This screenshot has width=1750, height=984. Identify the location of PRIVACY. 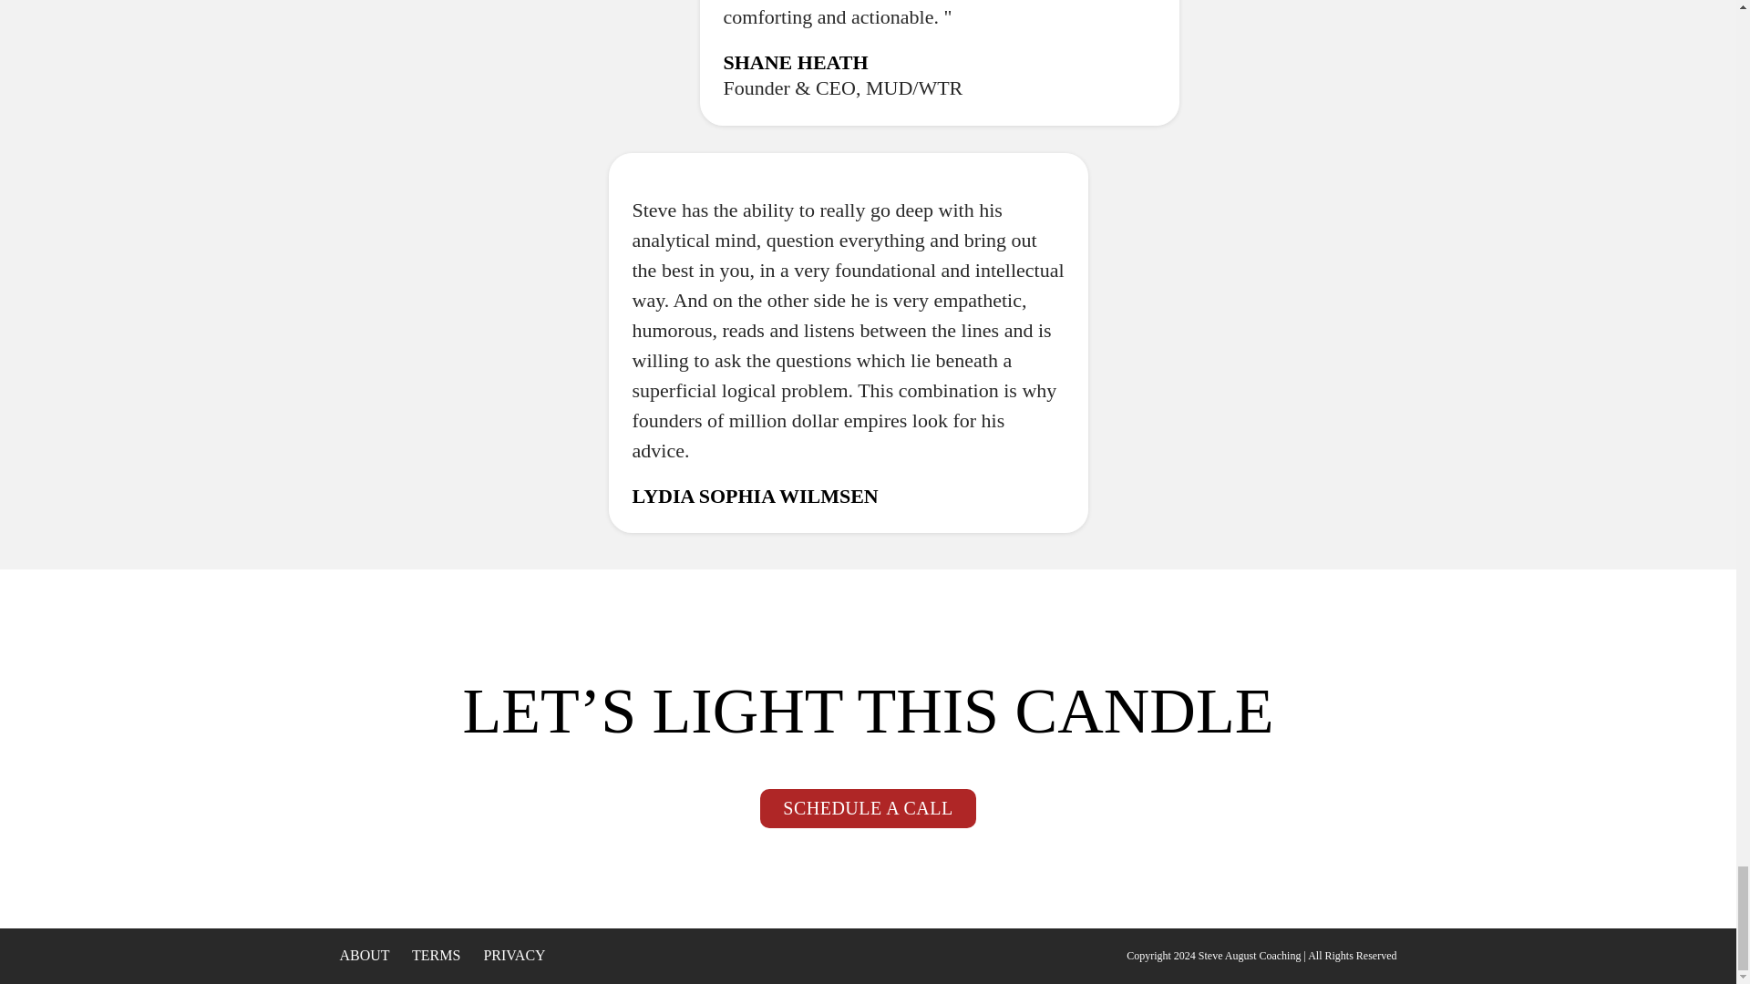
(513, 955).